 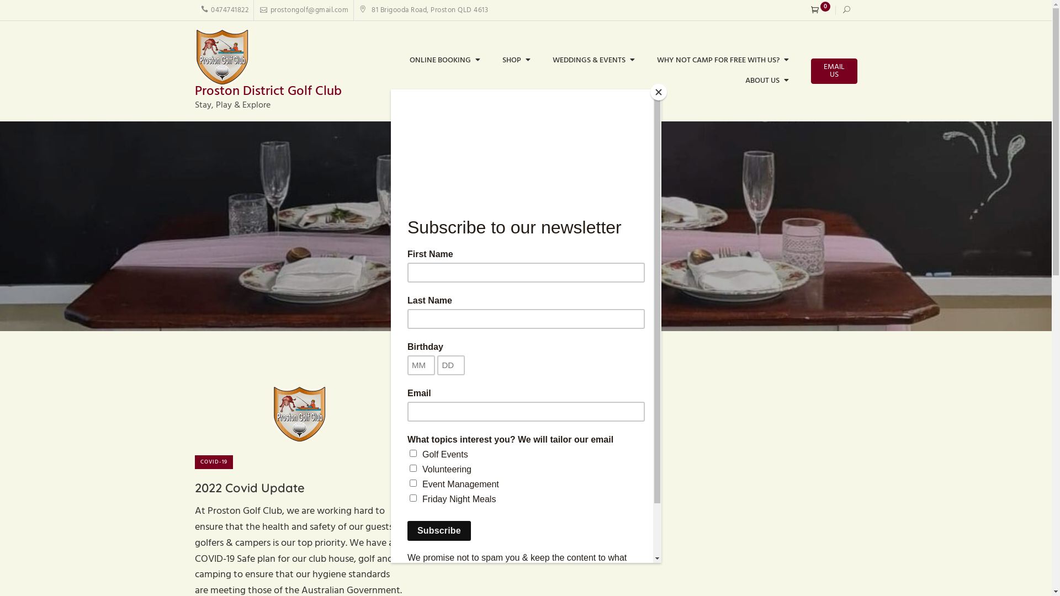 I want to click on EMAIL US, so click(x=834, y=71).